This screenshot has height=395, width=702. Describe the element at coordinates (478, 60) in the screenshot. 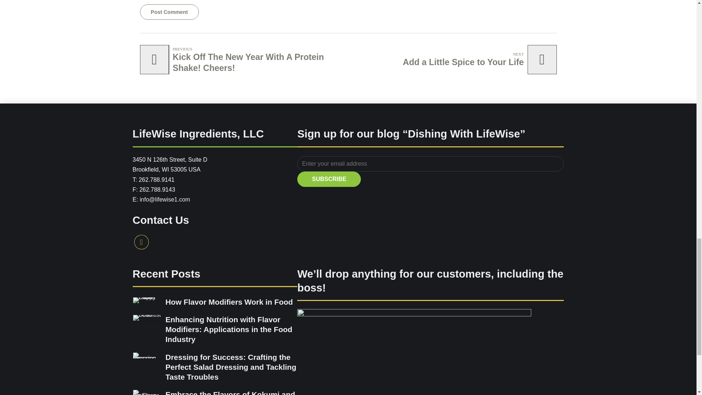

I see `Subscribe` at that location.